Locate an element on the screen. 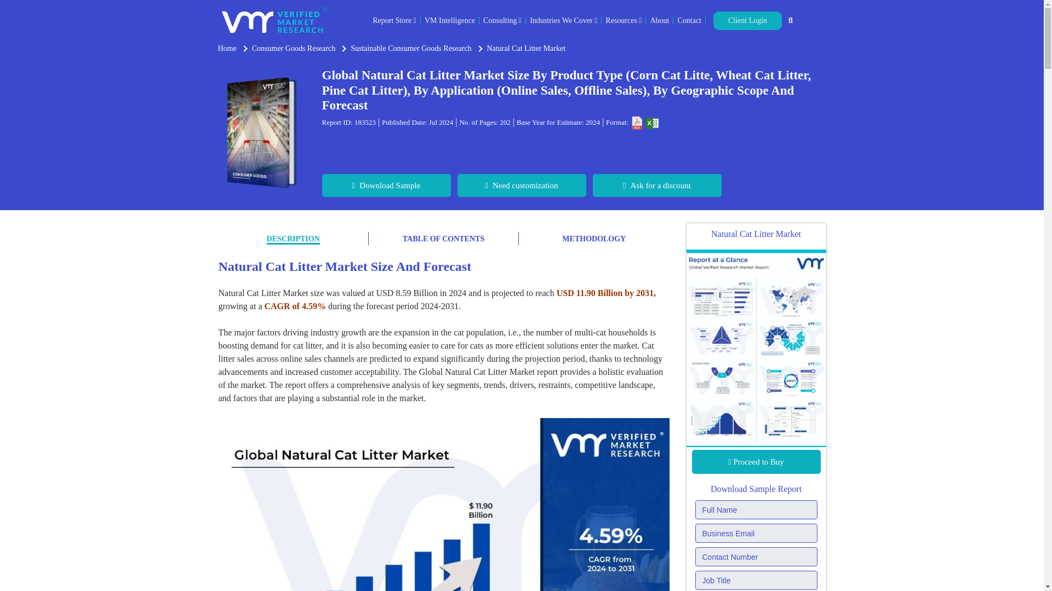 Image resolution: width=1052 pixels, height=591 pixels. Industries We Cover  is located at coordinates (563, 21).